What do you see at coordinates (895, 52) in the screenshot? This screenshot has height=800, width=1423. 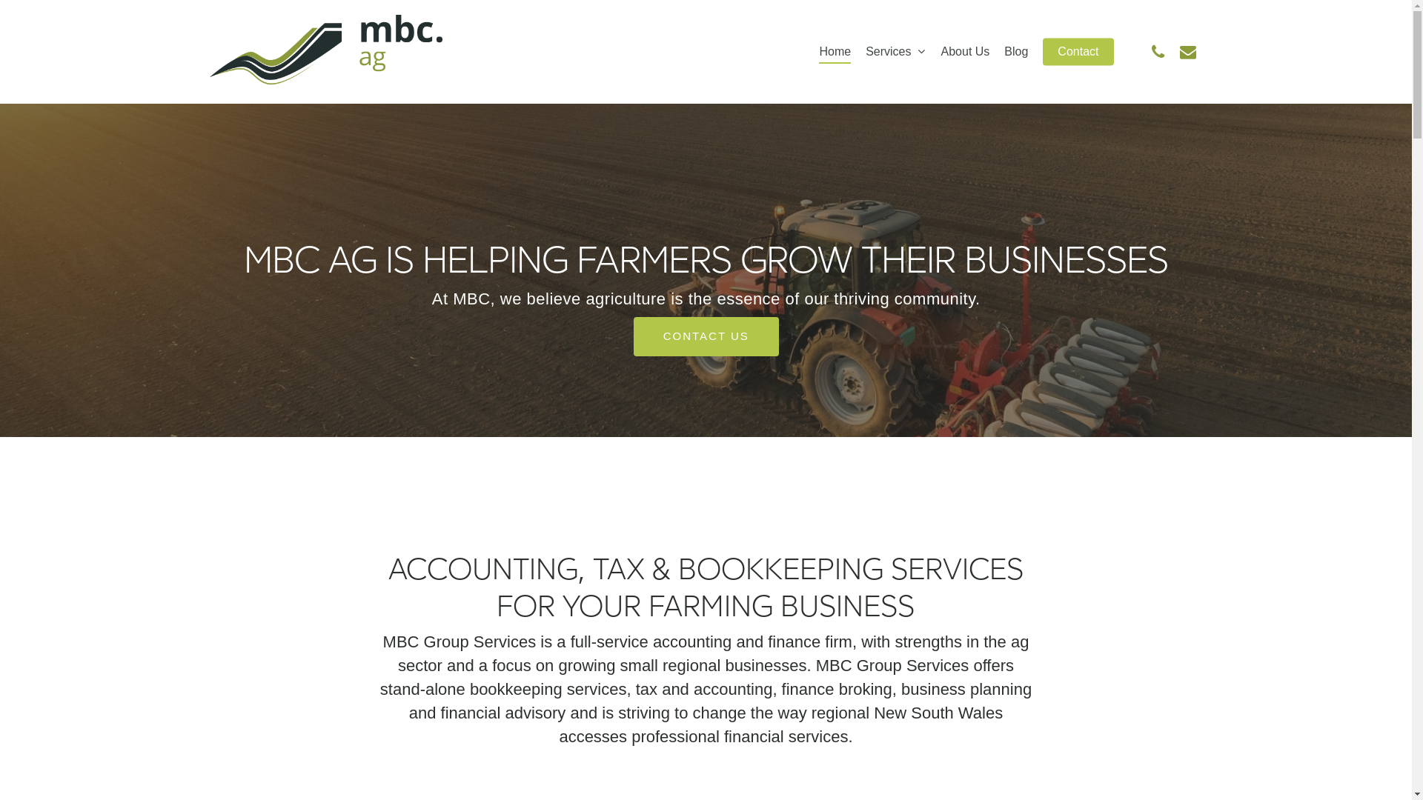 I see `Services` at bounding box center [895, 52].